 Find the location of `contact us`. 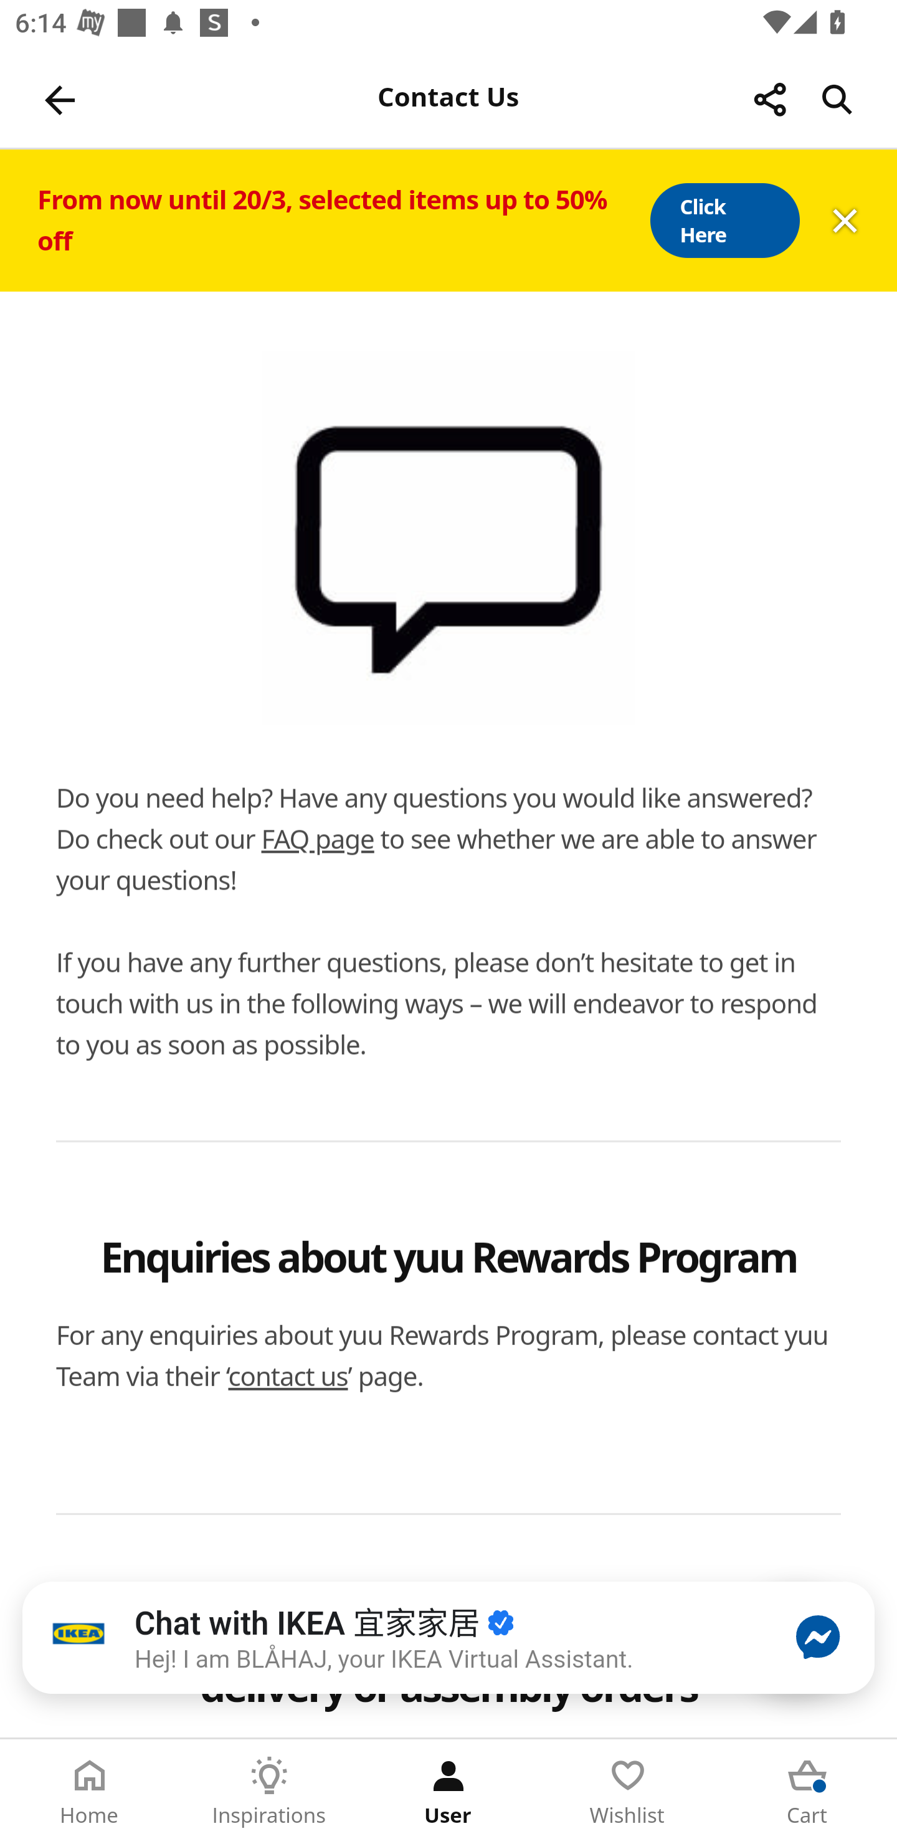

contact us is located at coordinates (288, 1376).